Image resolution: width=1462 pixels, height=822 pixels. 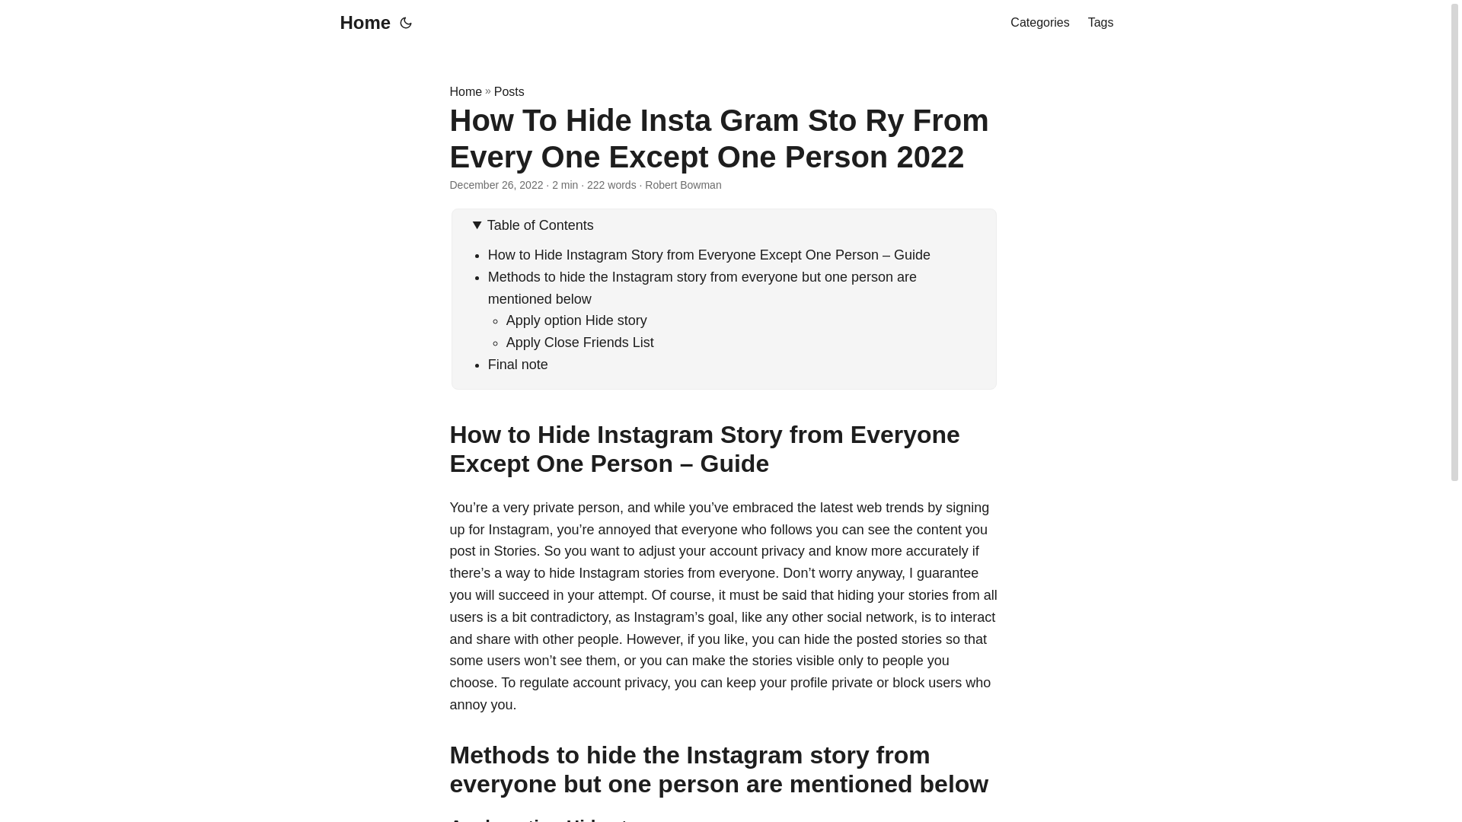 What do you see at coordinates (576, 320) in the screenshot?
I see `Apply option Hide story` at bounding box center [576, 320].